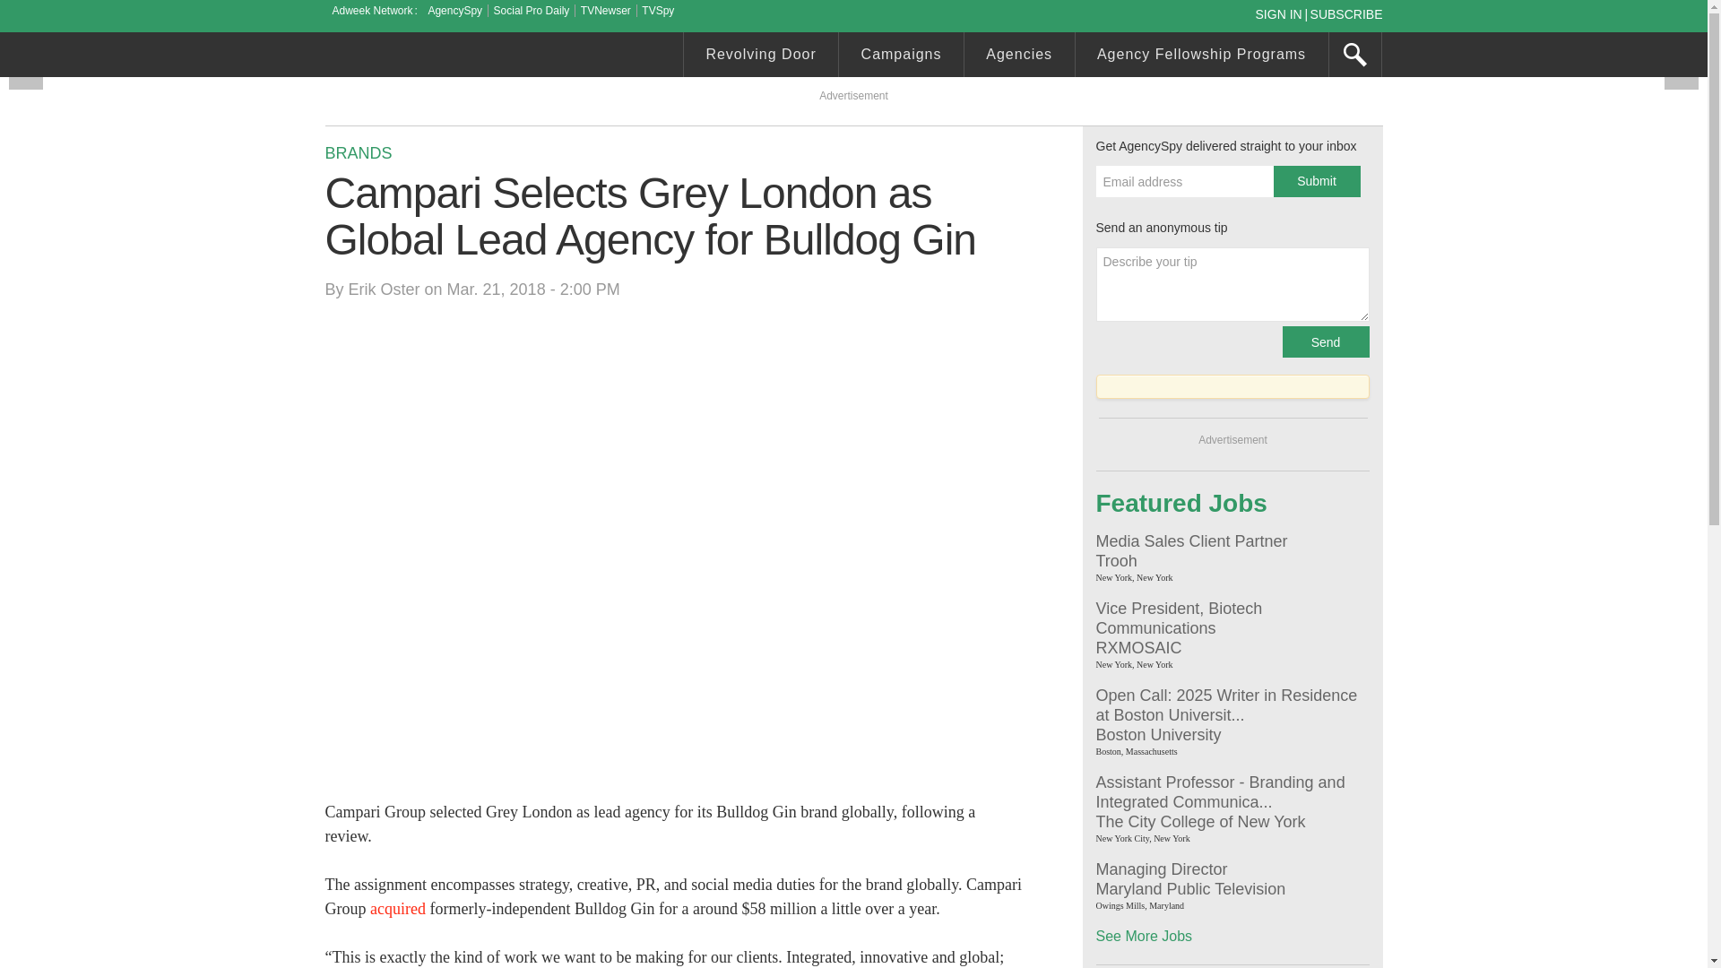 The height and width of the screenshot is (968, 1721). I want to click on Send, so click(1325, 341).